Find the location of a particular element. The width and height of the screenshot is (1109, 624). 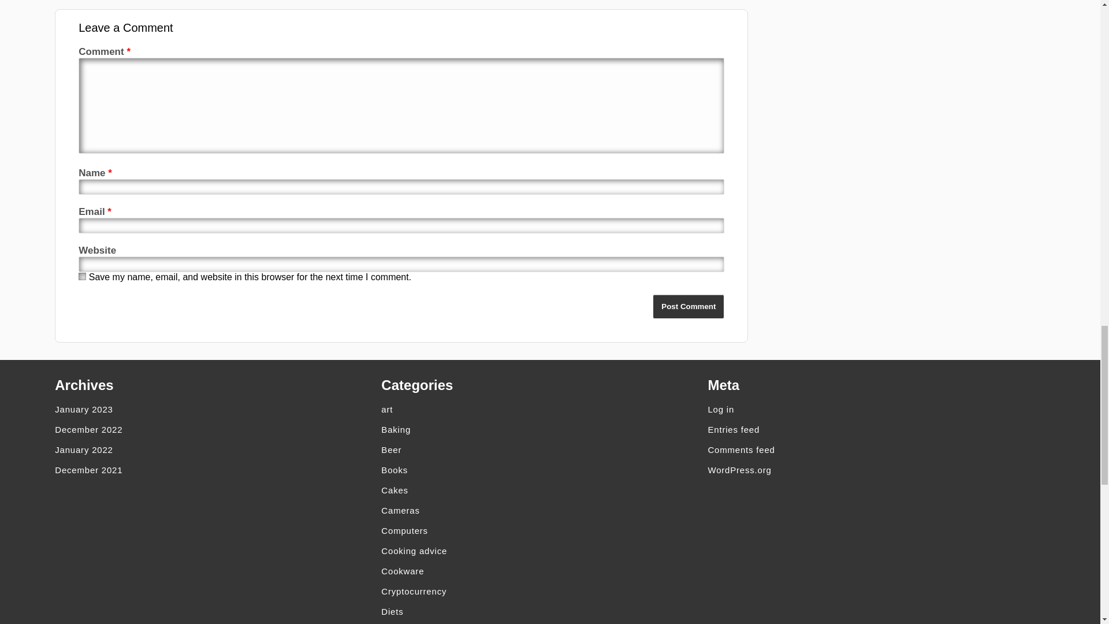

January 2022 is located at coordinates (217, 450).